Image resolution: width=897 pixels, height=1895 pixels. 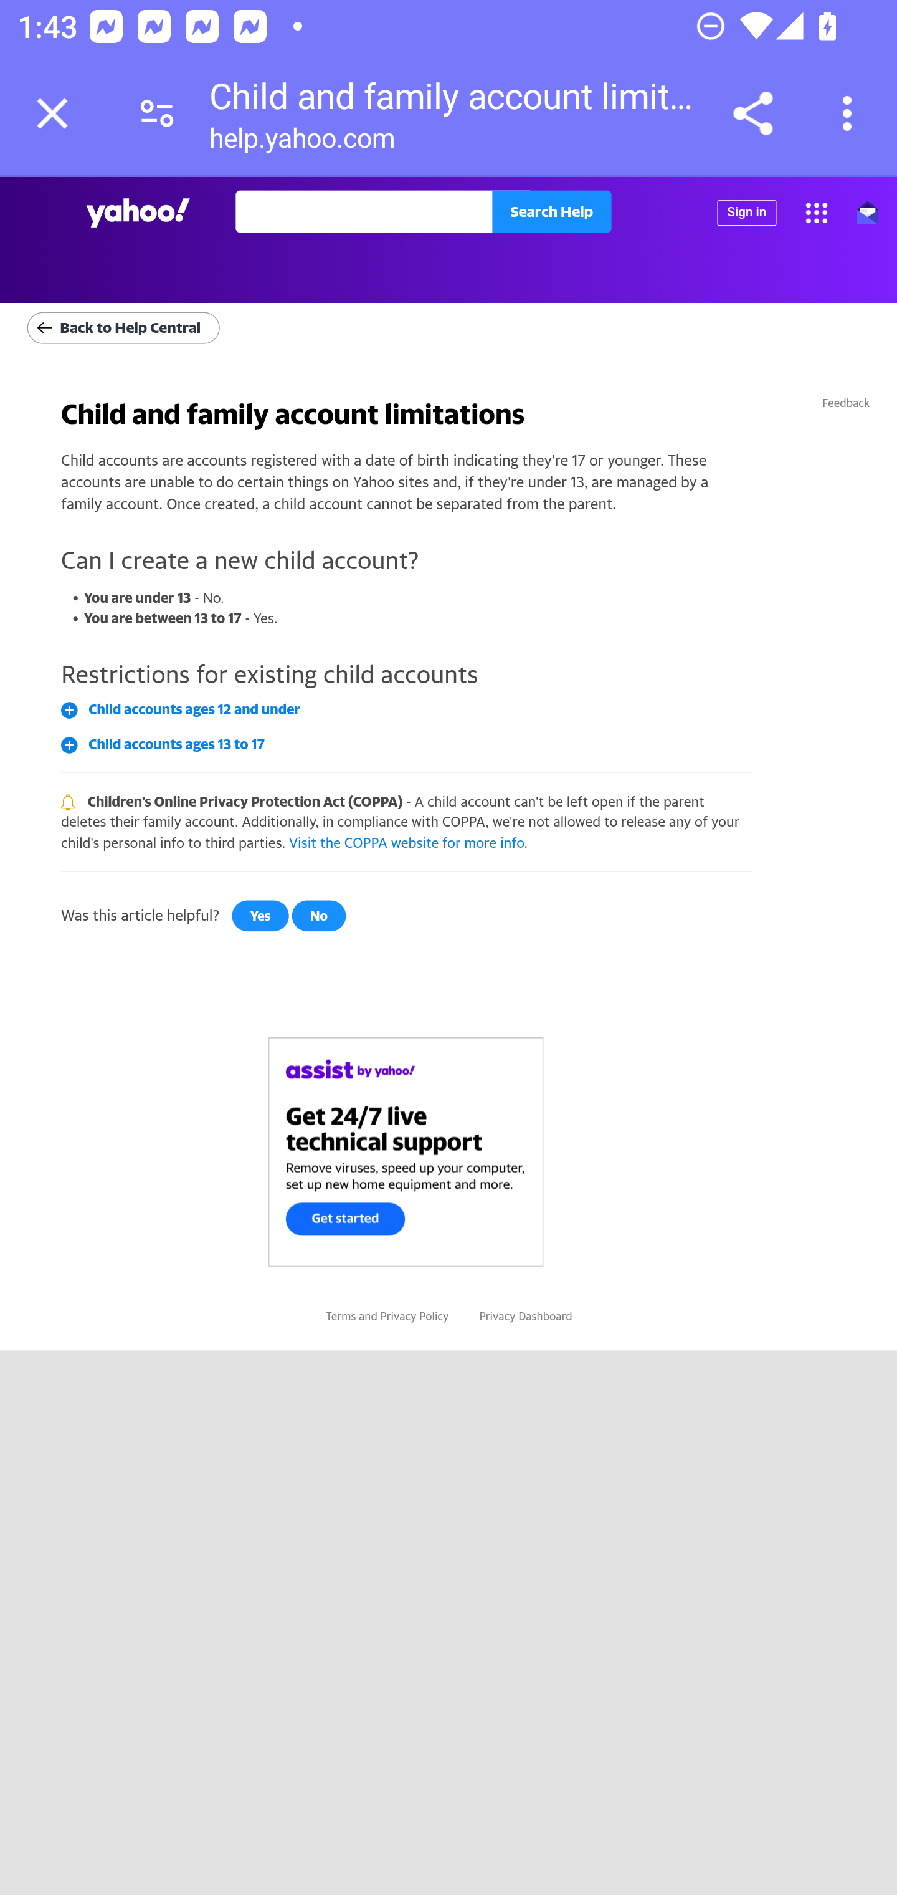 I want to click on Customize and control Google Chrome, so click(x=851, y=113).